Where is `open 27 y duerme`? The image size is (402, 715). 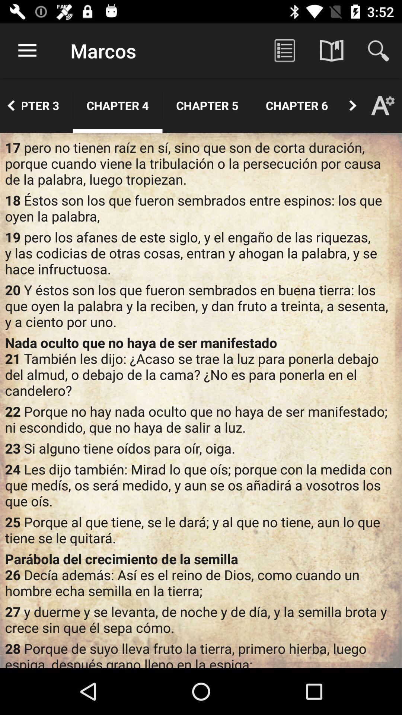 open 27 y duerme is located at coordinates (201, 620).